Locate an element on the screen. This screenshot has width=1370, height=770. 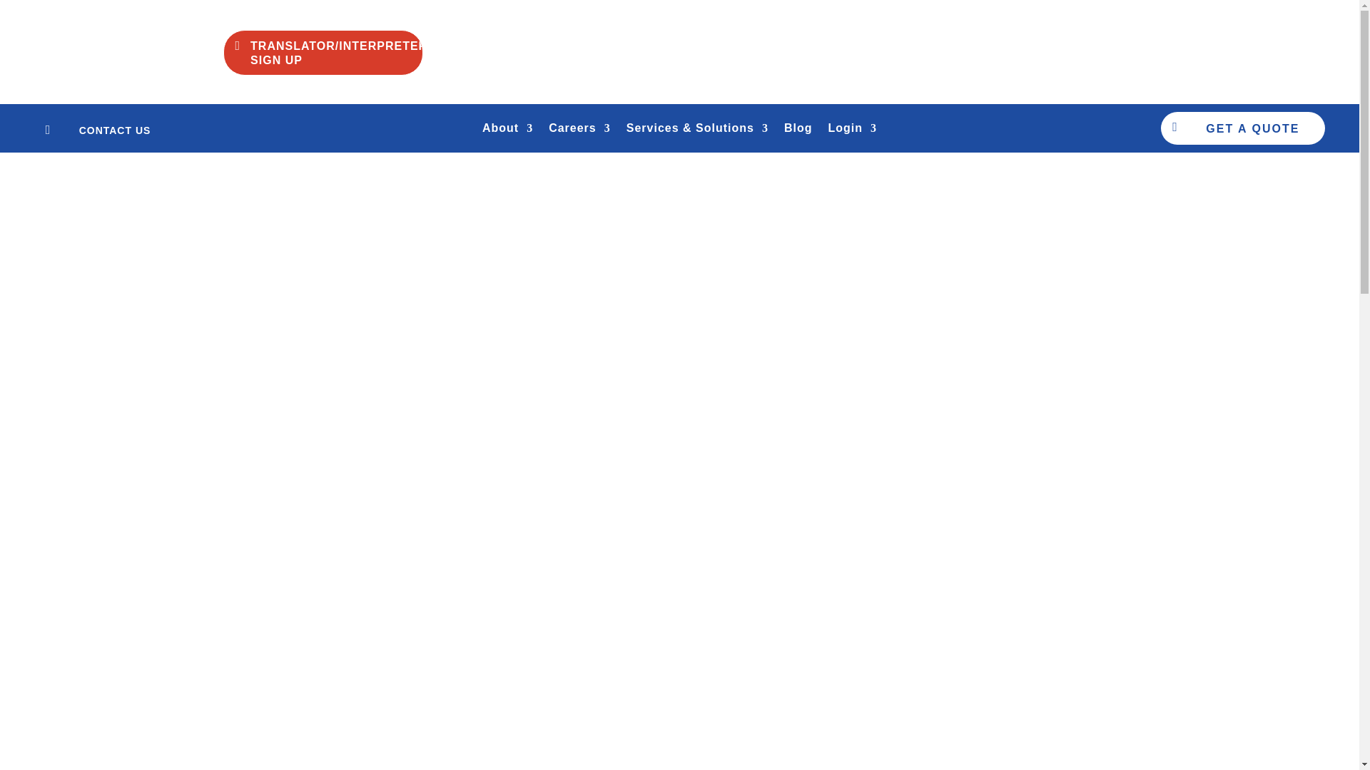
Login is located at coordinates (852, 131).